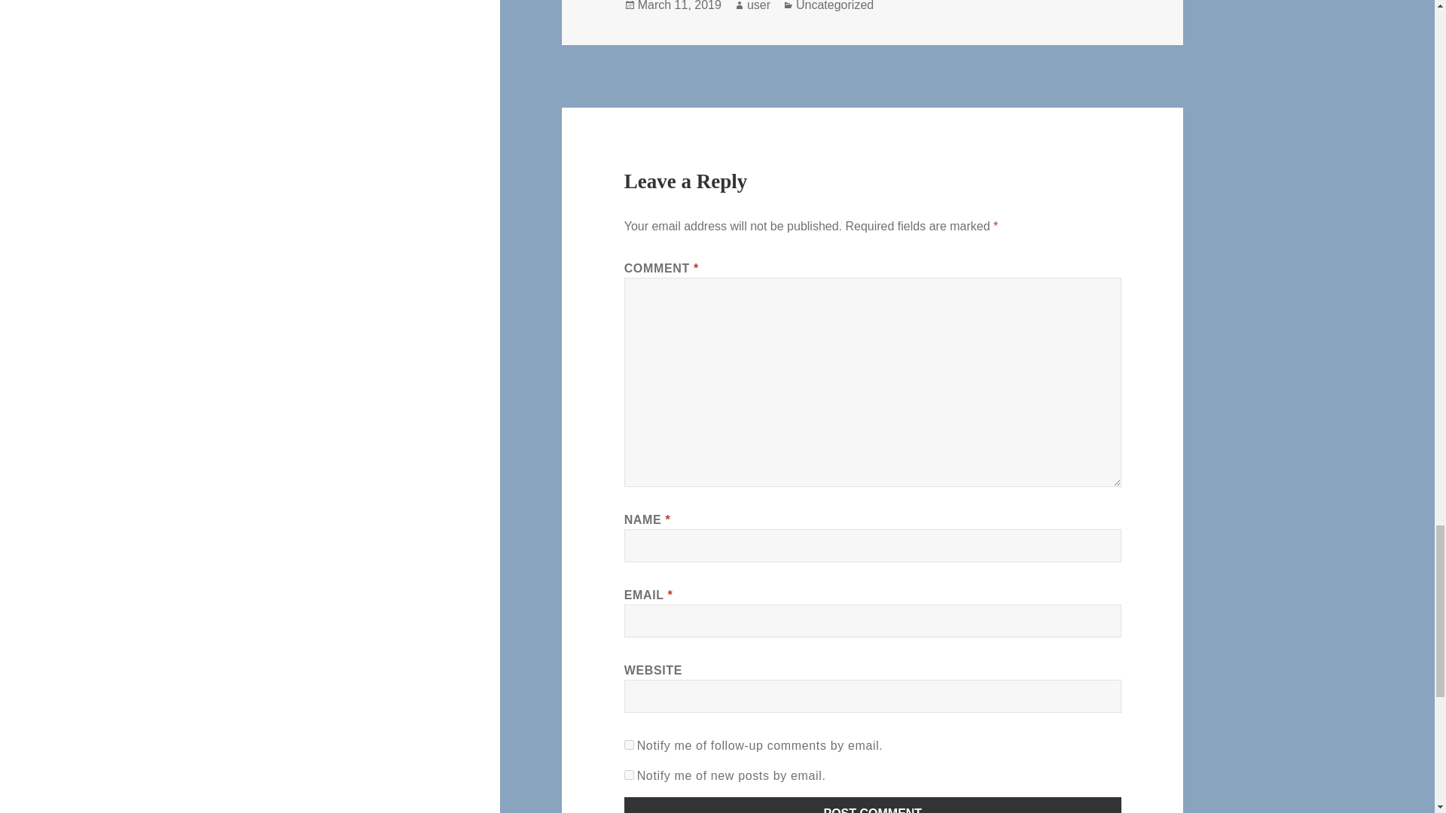 The height and width of the screenshot is (813, 1446). Describe the element at coordinates (873, 805) in the screenshot. I see `Post Comment` at that location.